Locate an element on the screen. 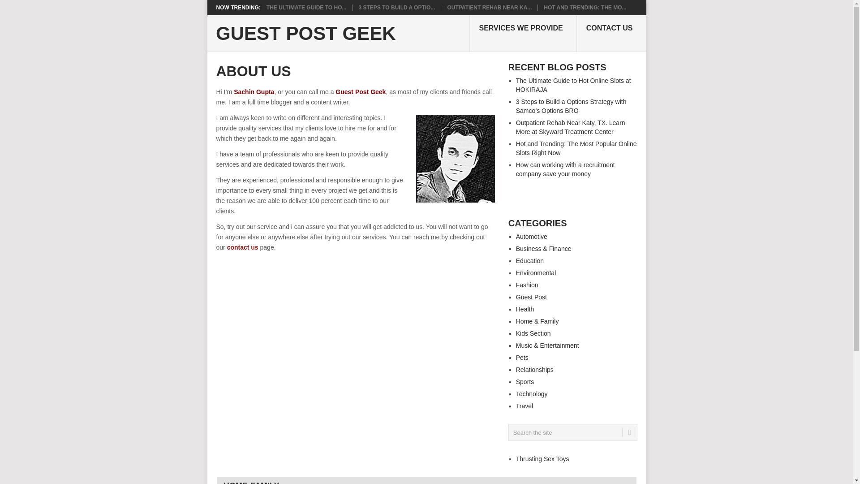  Automotive is located at coordinates (531, 236).